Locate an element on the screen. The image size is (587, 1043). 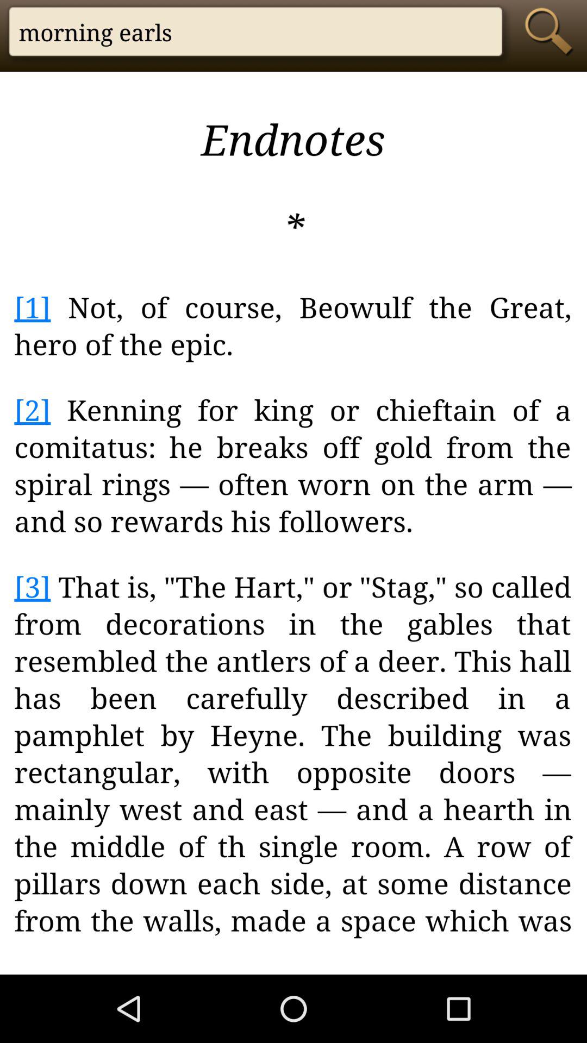
search for text is located at coordinates (552, 32).